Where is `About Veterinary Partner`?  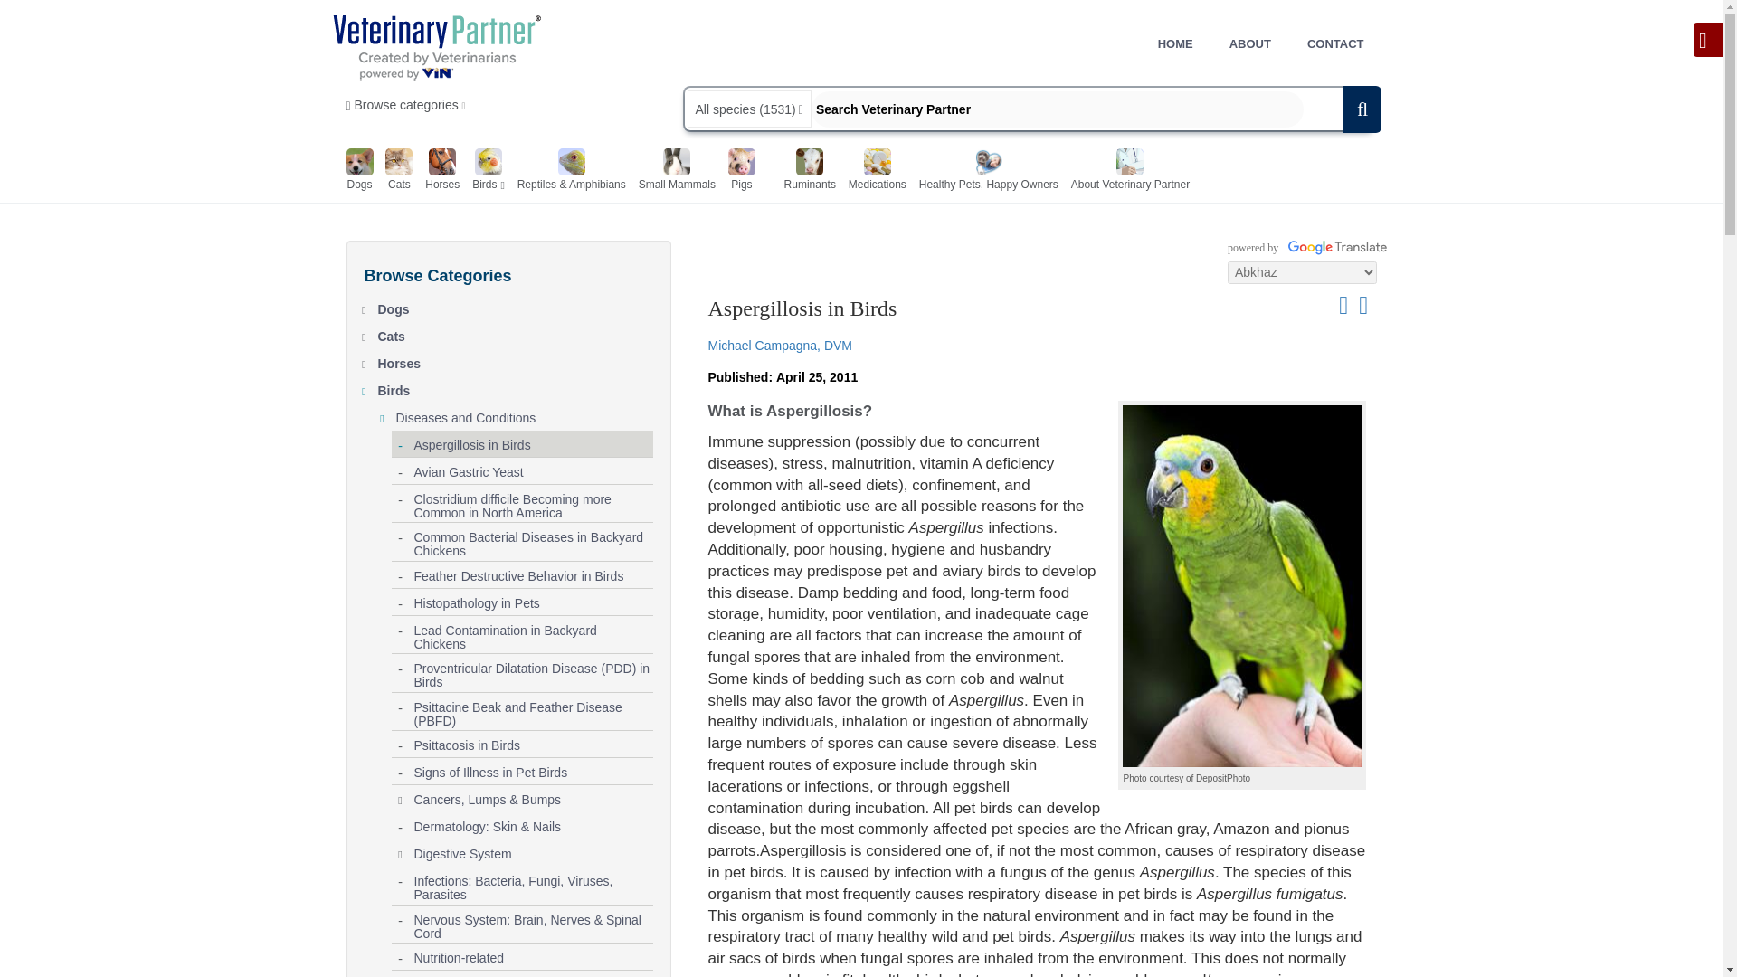 About Veterinary Partner is located at coordinates (1131, 172).